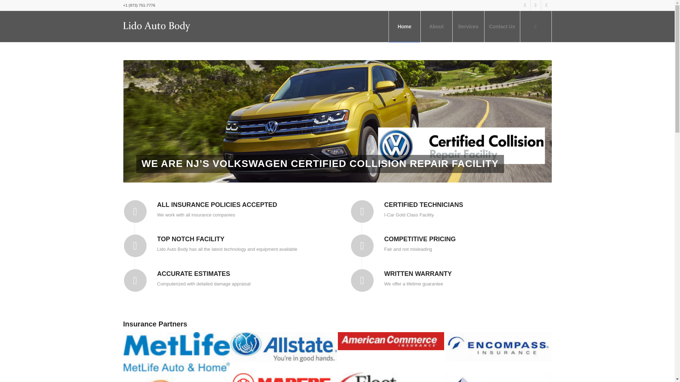 The height and width of the screenshot is (382, 680). What do you see at coordinates (502, 26) in the screenshot?
I see `Contact Us` at bounding box center [502, 26].